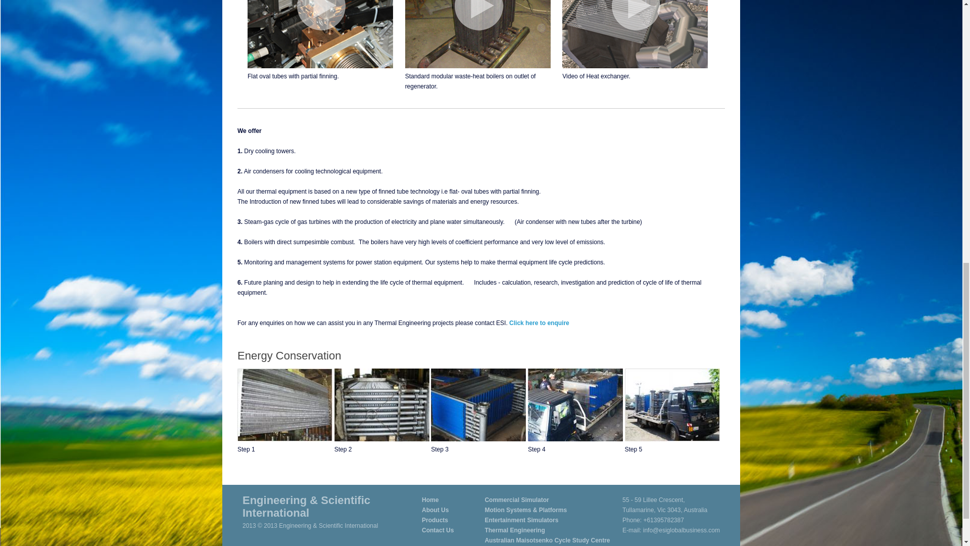 This screenshot has height=546, width=970. What do you see at coordinates (516, 499) in the screenshot?
I see `Commercial Simulator` at bounding box center [516, 499].